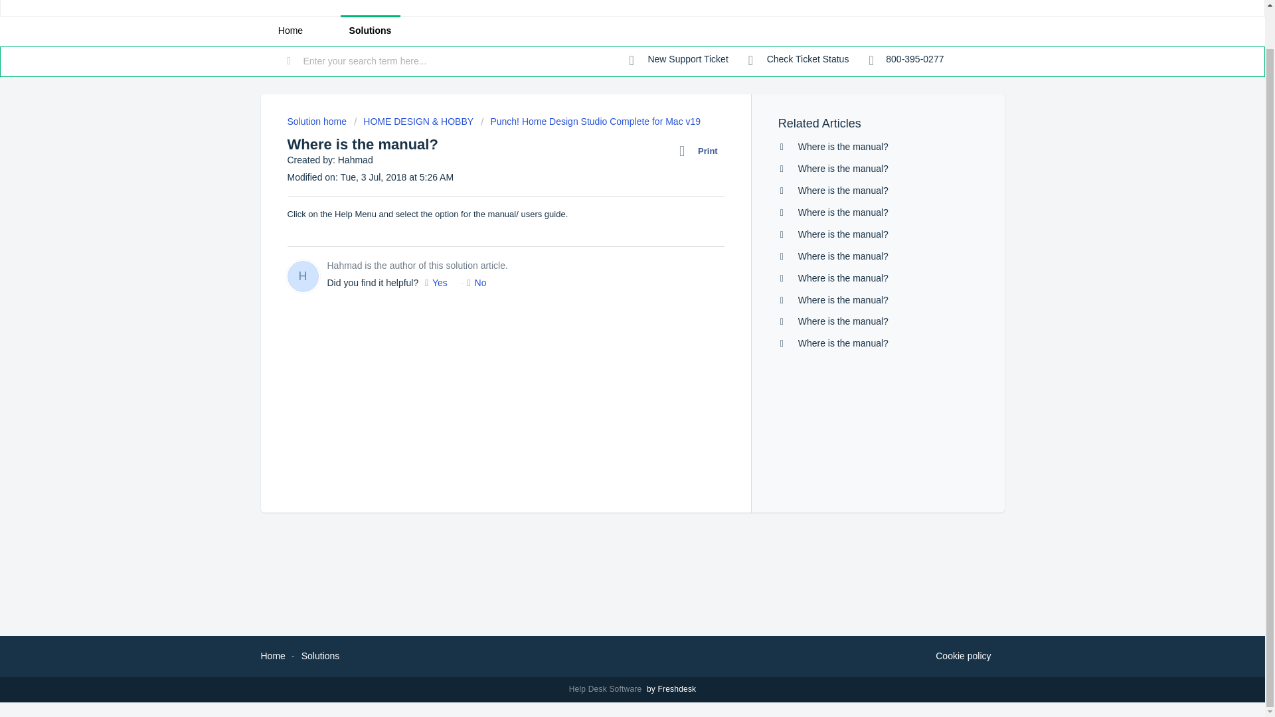 The image size is (1275, 717). I want to click on Where is the manual?, so click(843, 343).